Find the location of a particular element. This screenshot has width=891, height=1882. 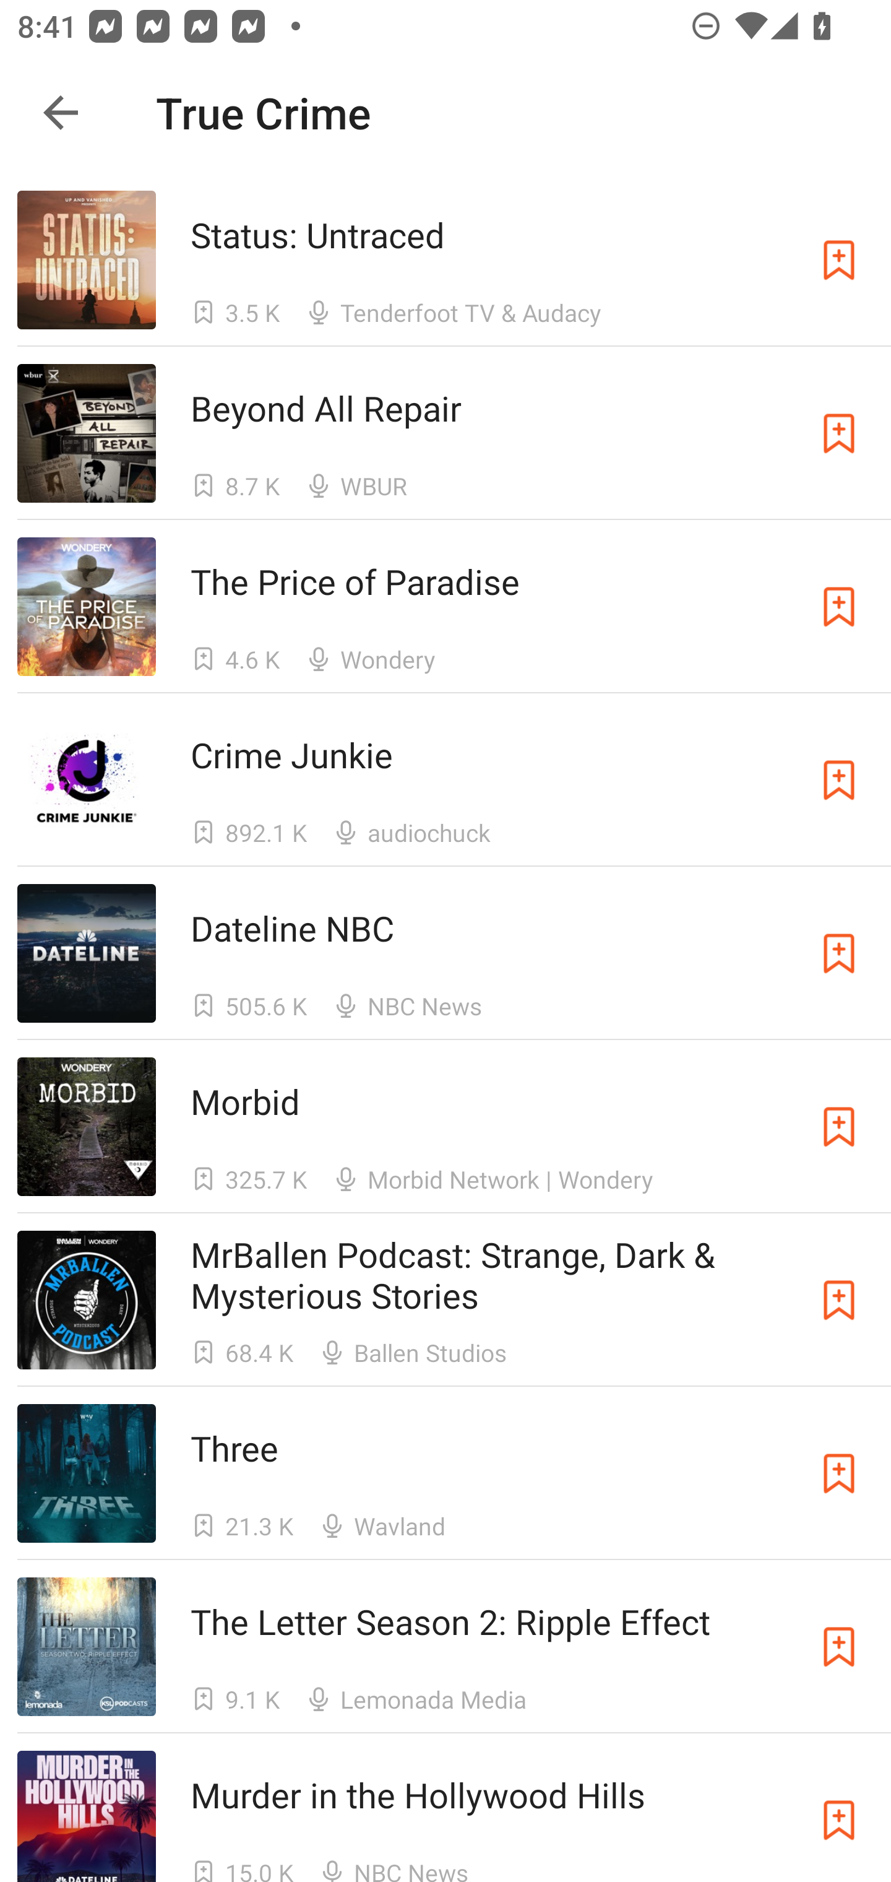

Subscribe is located at coordinates (839, 1647).